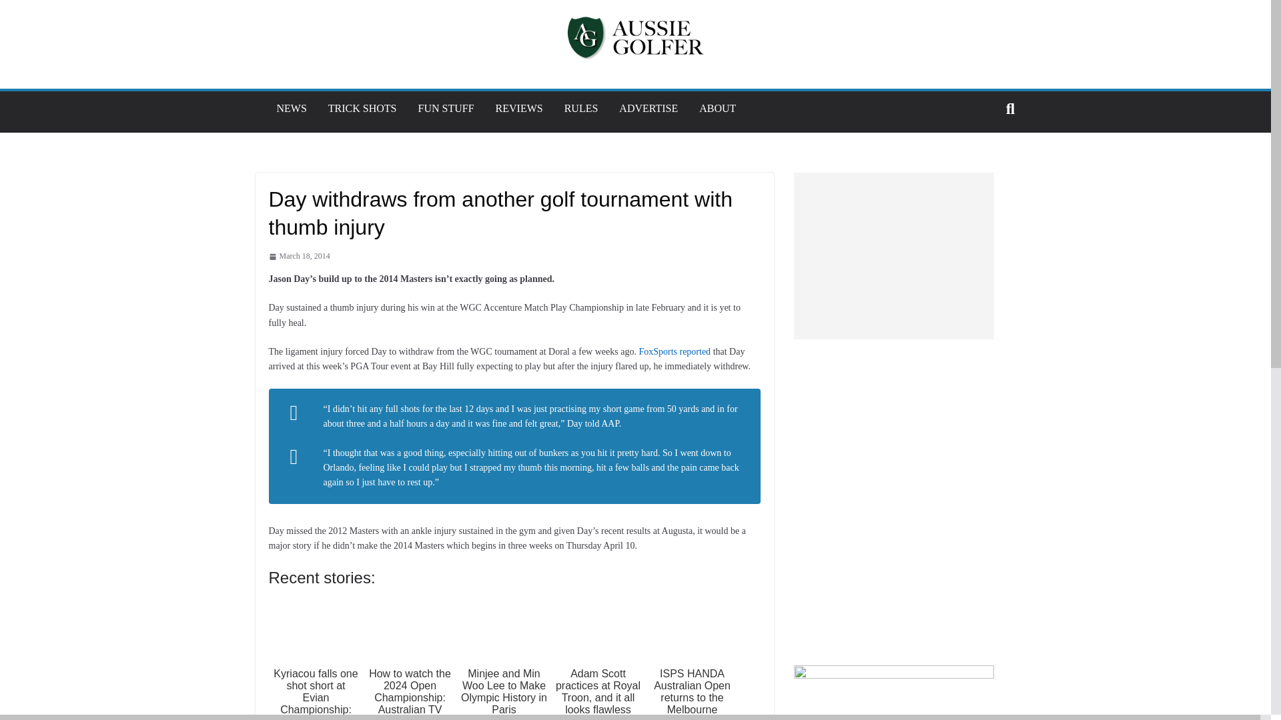 Image resolution: width=1281 pixels, height=720 pixels. Describe the element at coordinates (291, 108) in the screenshot. I see `NEWS` at that location.